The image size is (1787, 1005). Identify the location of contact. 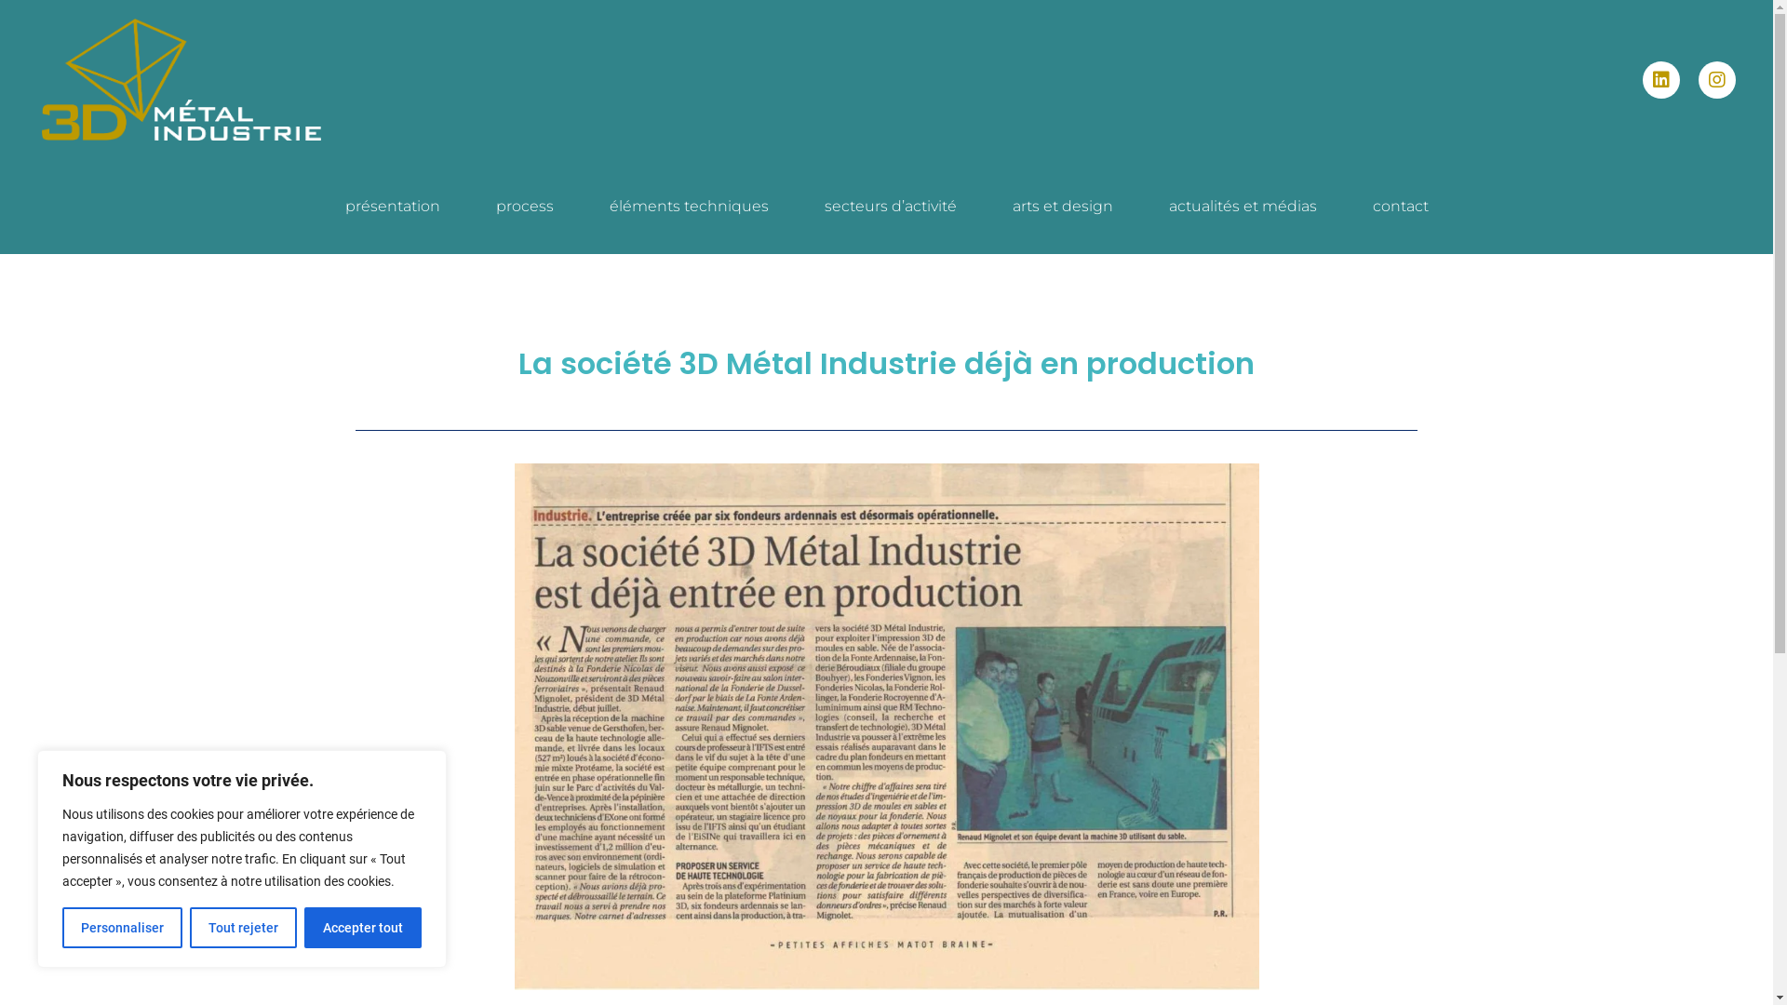
(1400, 207).